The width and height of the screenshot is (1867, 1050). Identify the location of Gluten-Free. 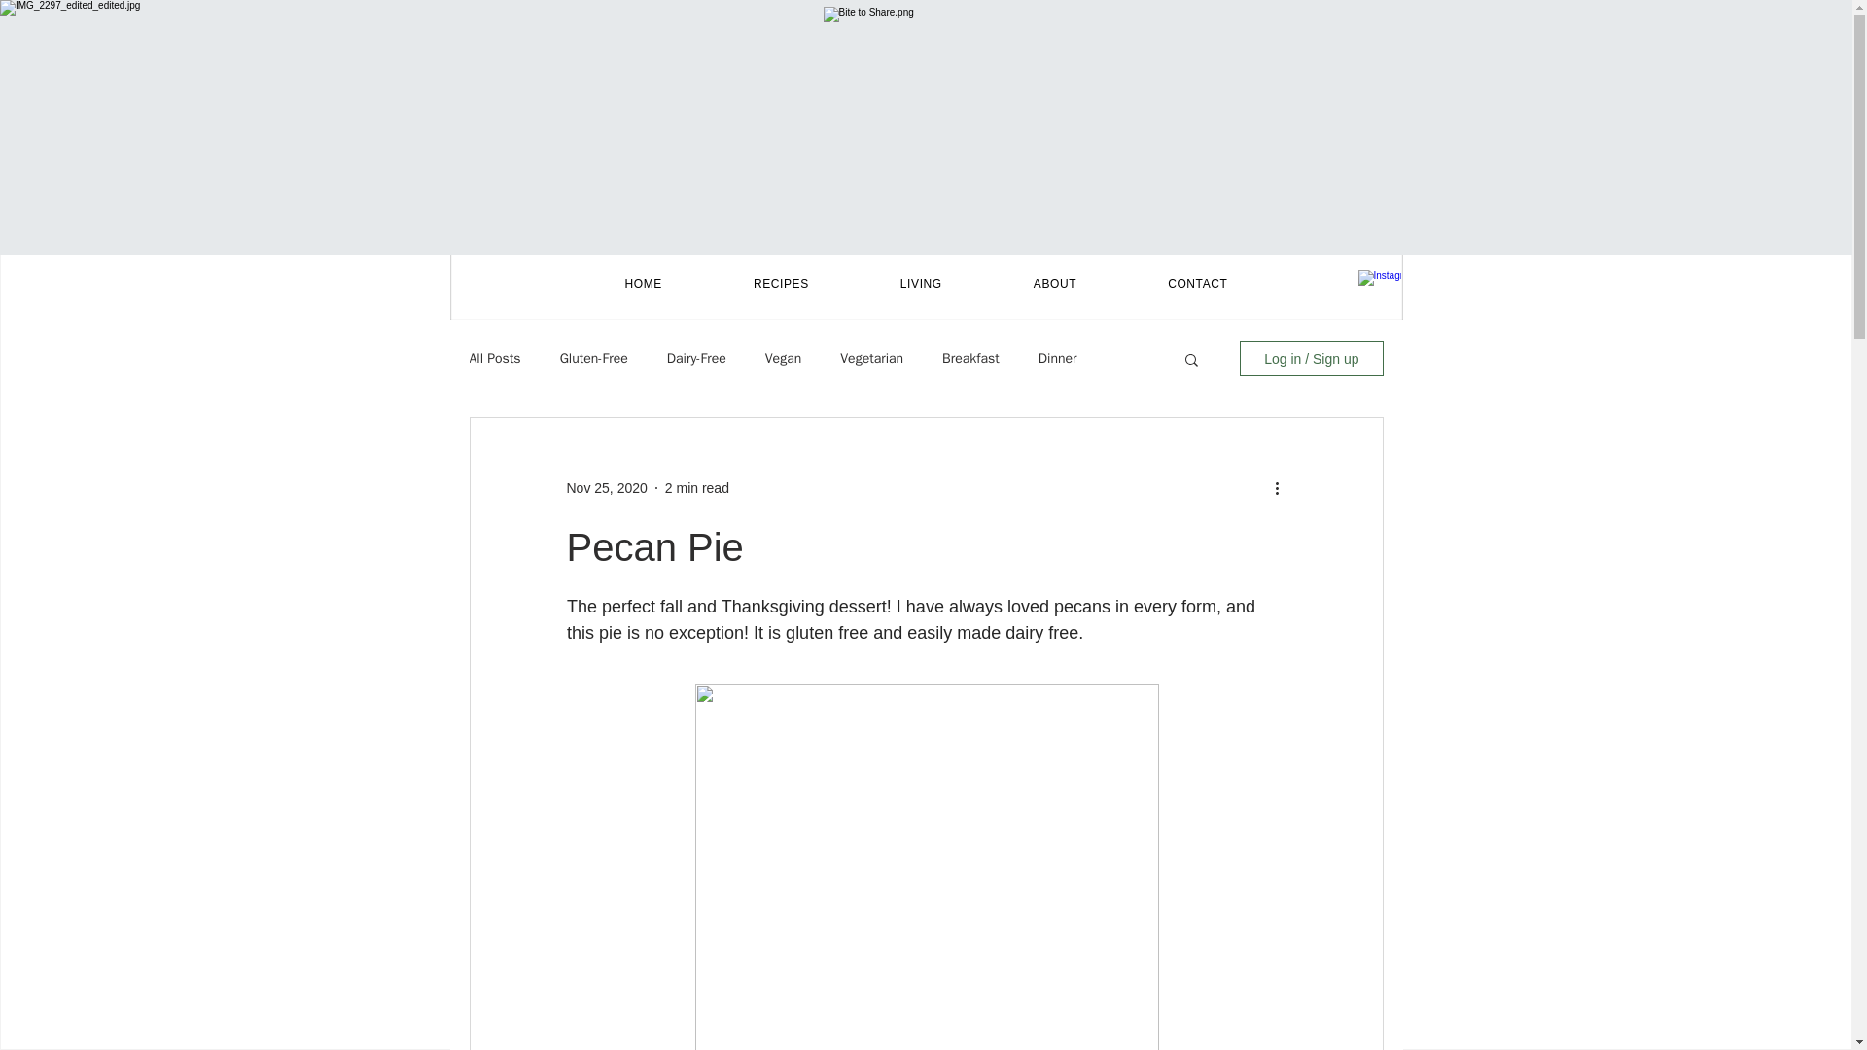
(593, 358).